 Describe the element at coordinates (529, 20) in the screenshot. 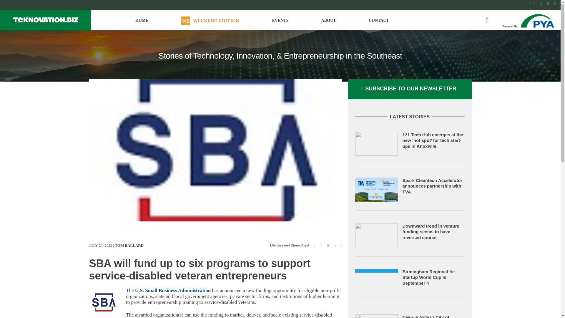

I see `Powered By` at that location.